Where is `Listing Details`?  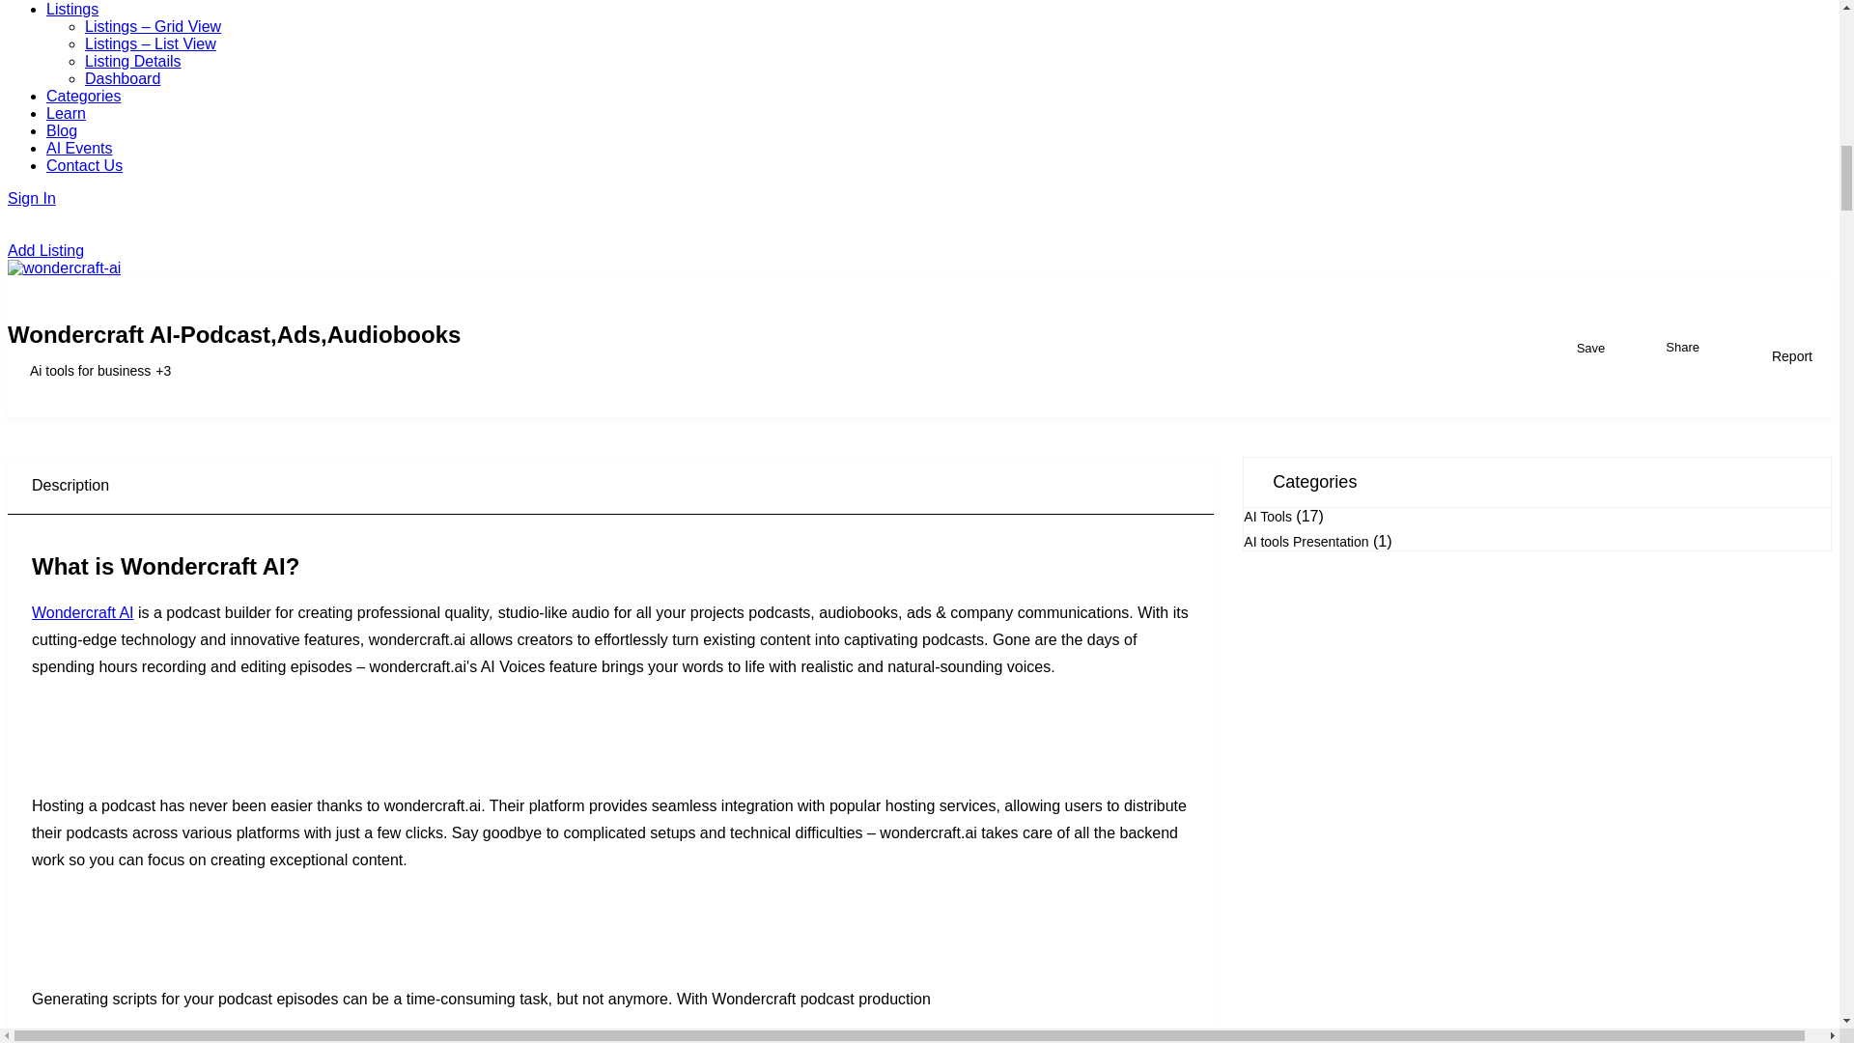 Listing Details is located at coordinates (133, 62).